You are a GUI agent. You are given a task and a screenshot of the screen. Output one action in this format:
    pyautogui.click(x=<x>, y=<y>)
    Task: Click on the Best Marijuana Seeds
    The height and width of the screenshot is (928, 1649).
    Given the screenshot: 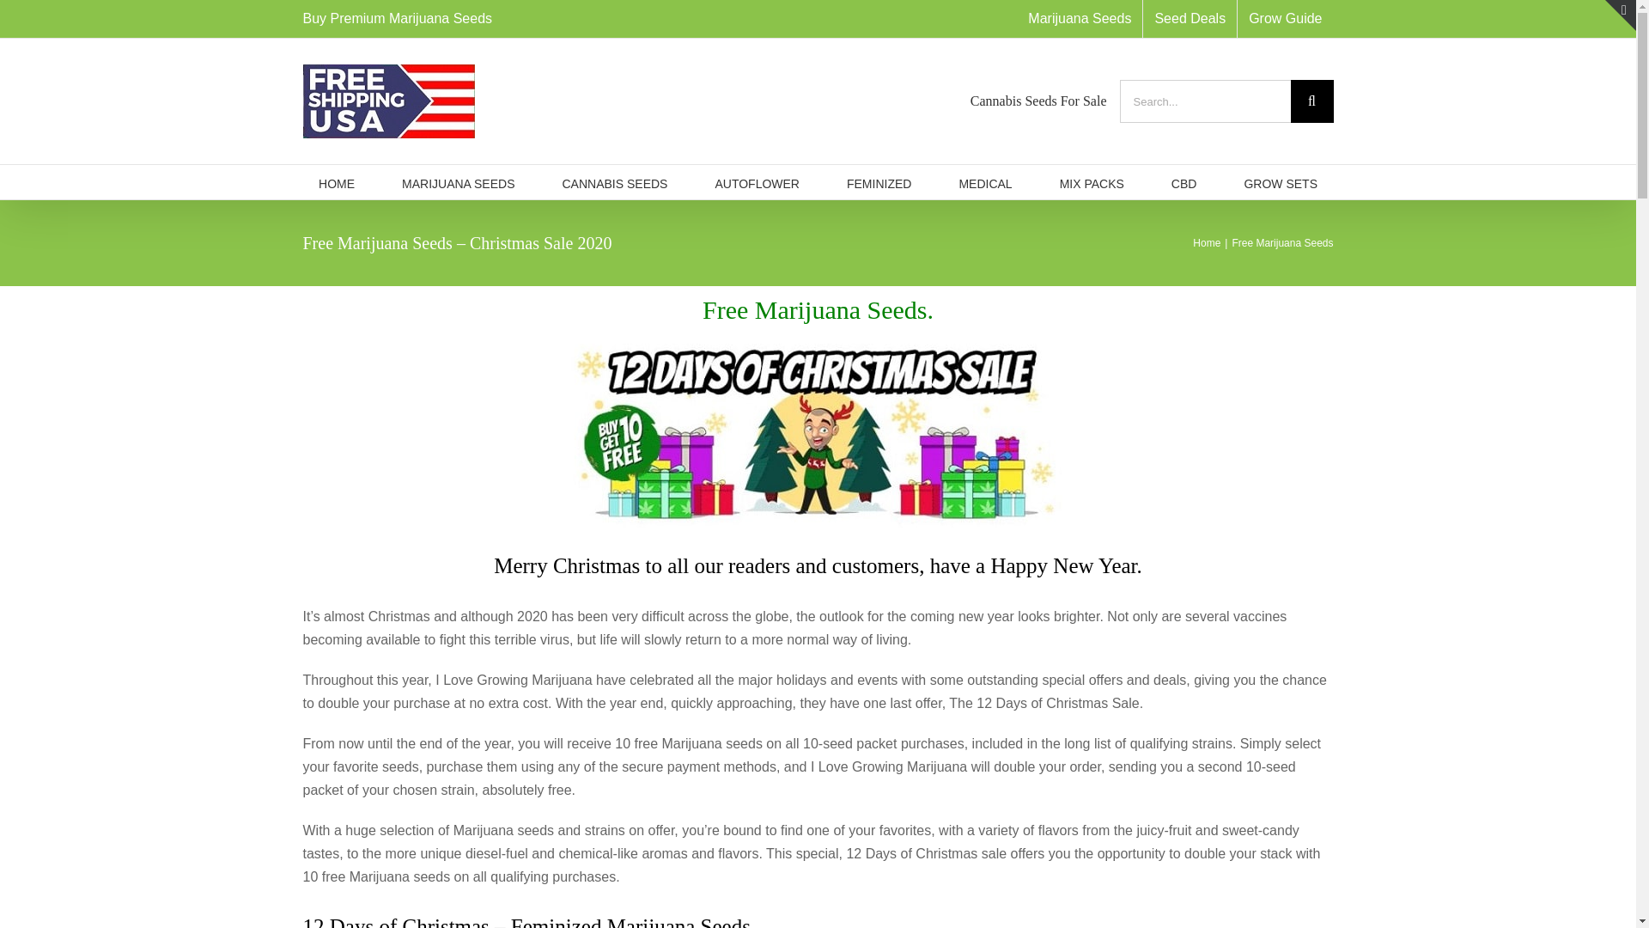 What is the action you would take?
    pyautogui.click(x=459, y=182)
    